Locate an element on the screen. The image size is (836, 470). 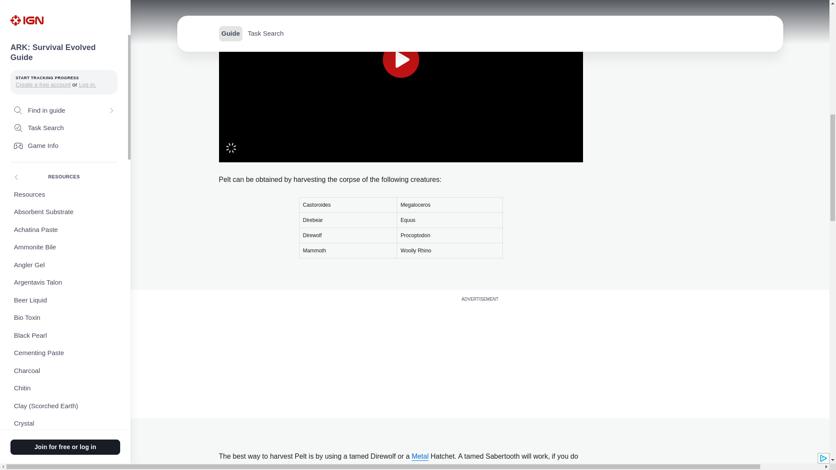
Gasoline is located at coordinates (64, 122).